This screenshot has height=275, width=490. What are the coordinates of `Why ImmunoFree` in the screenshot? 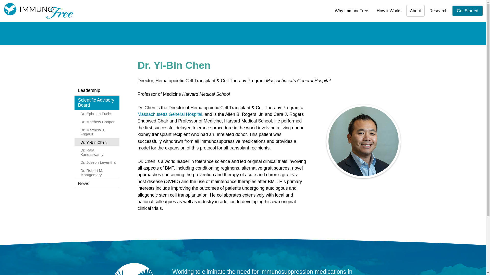 It's located at (351, 11).